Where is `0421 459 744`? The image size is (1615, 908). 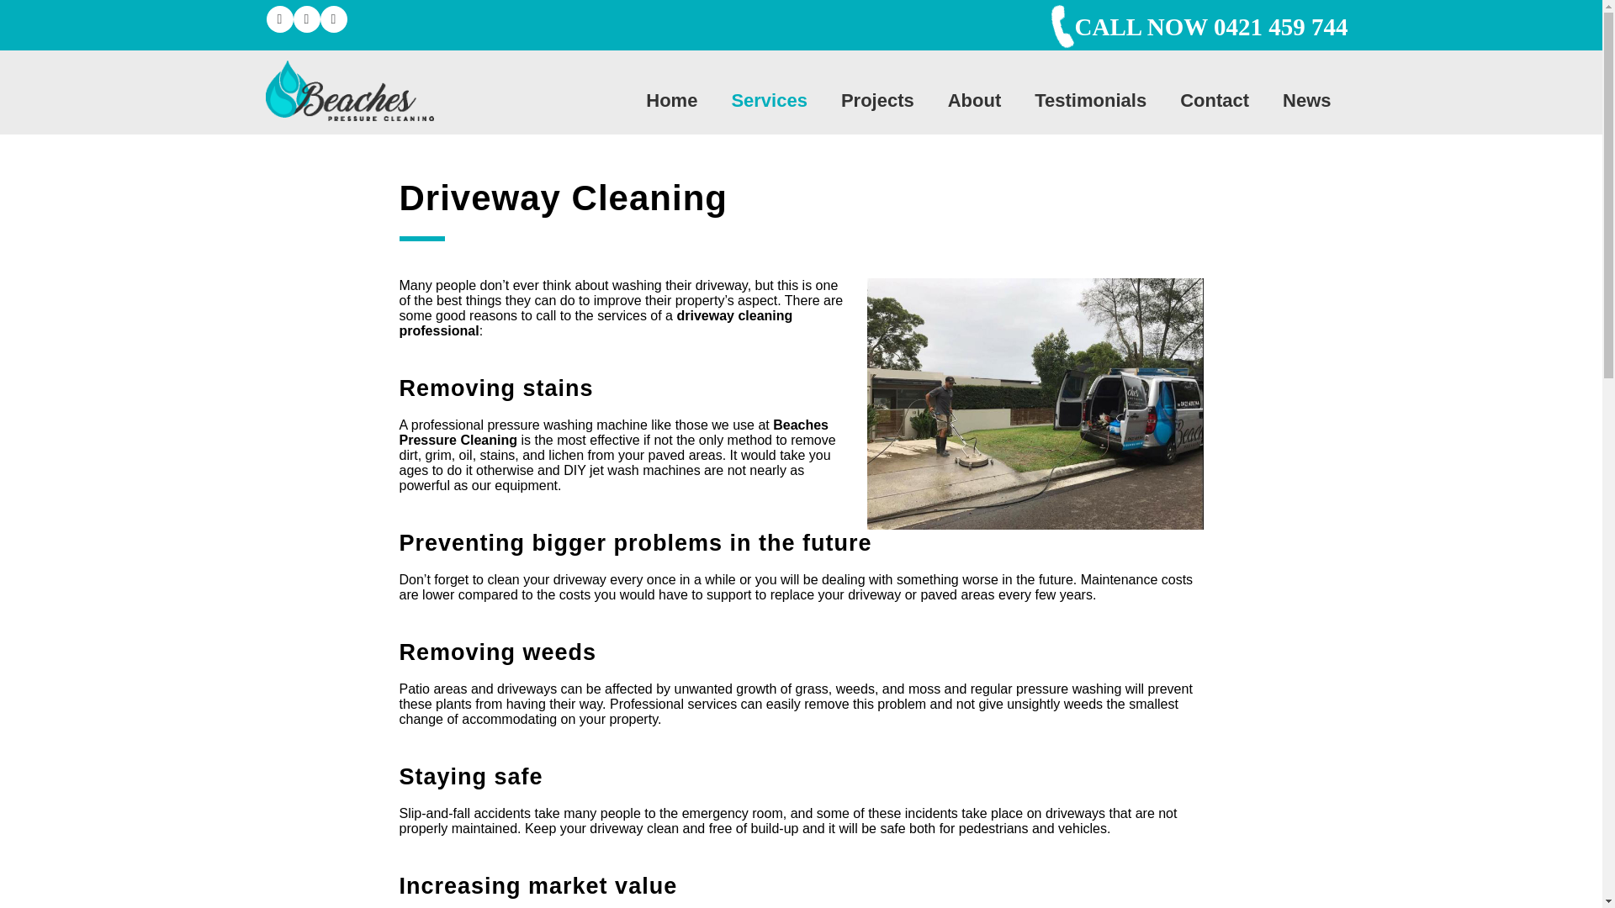 0421 459 744 is located at coordinates (1281, 27).